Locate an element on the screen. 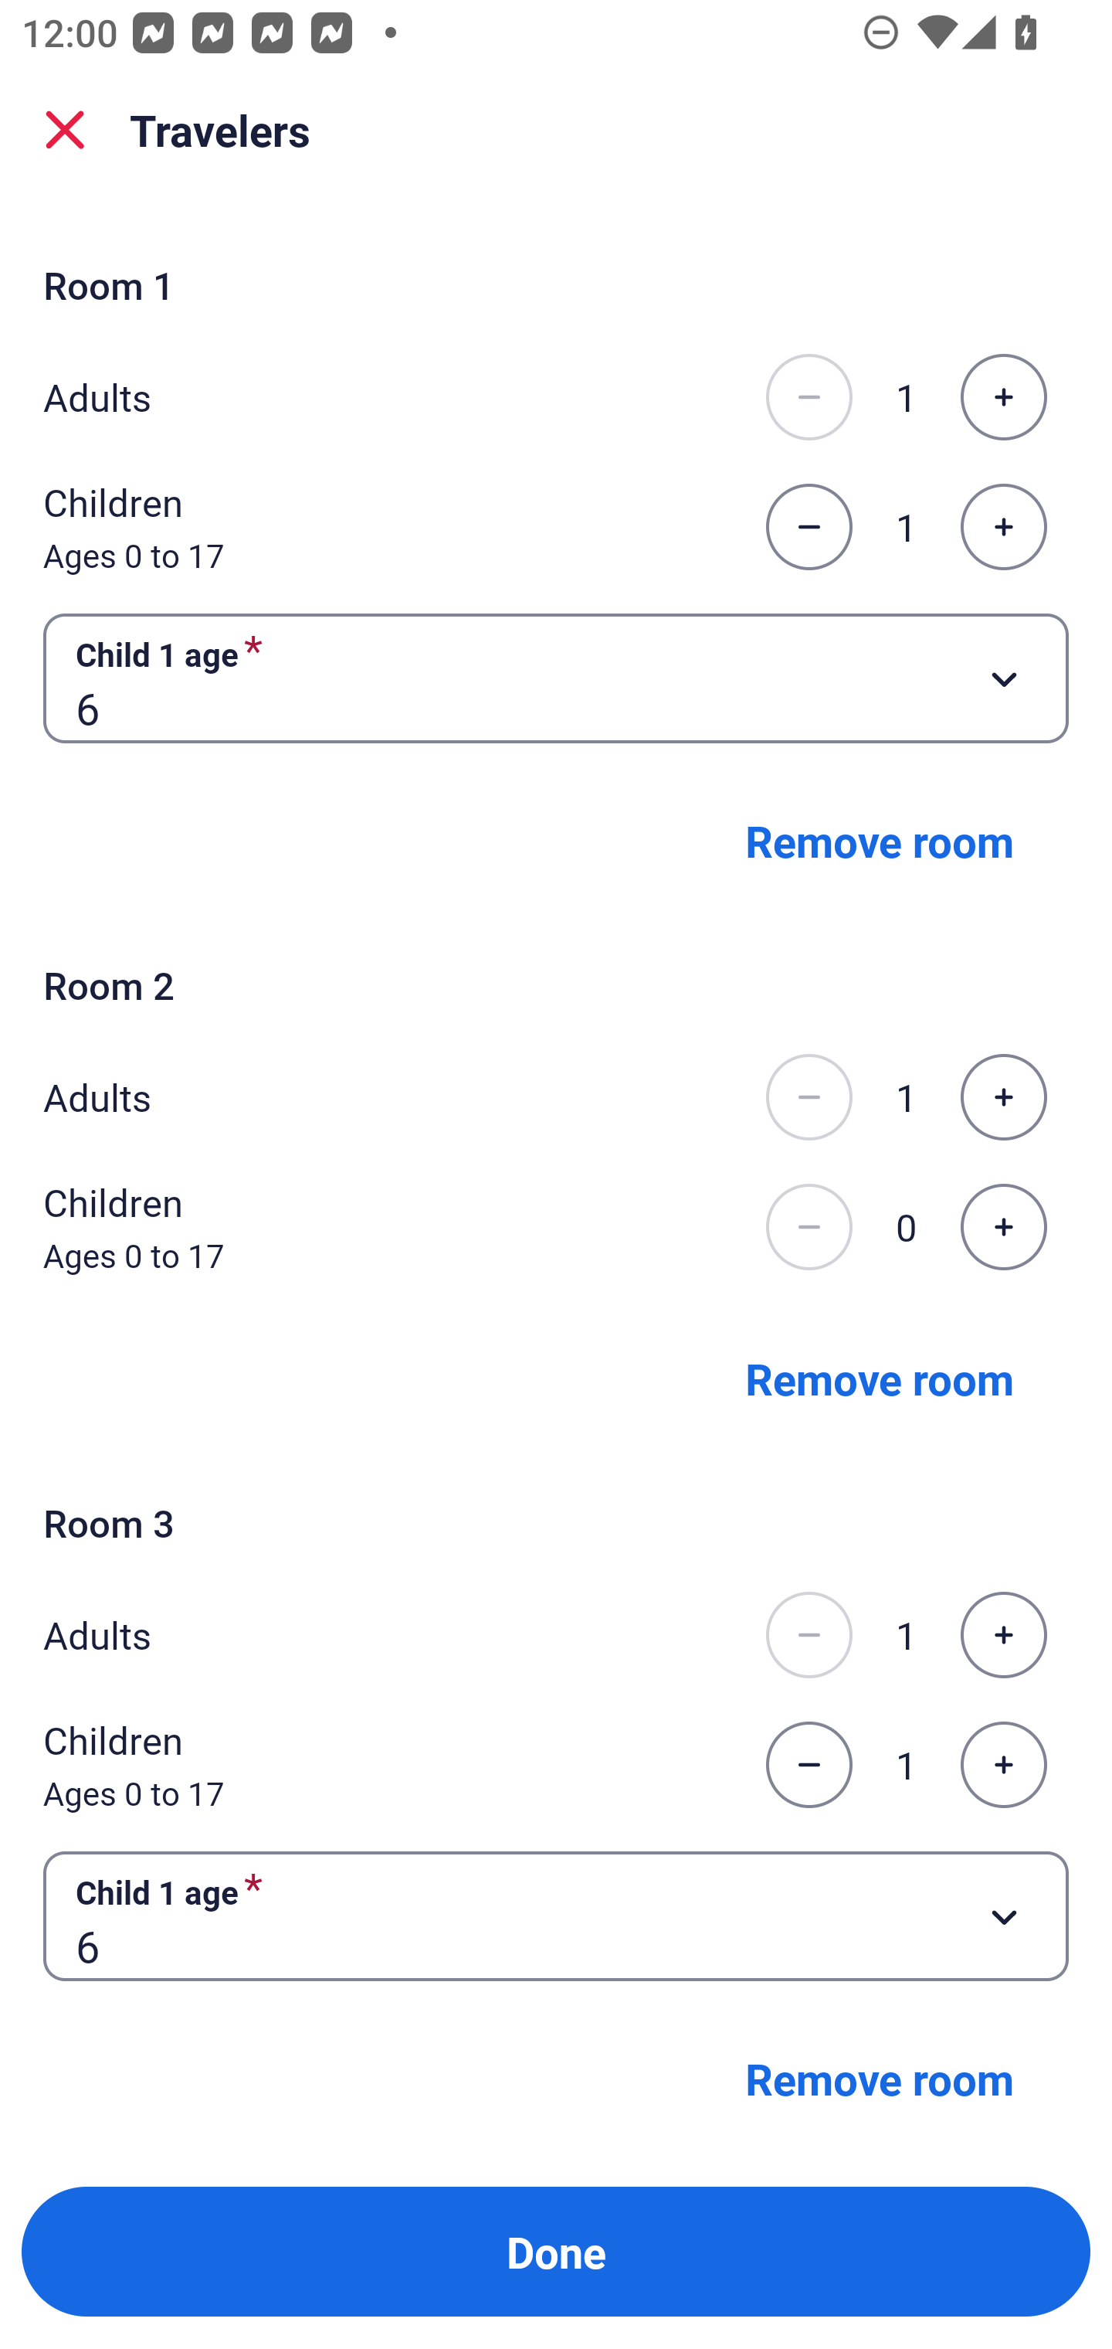 The width and height of the screenshot is (1112, 2349). Child 1 age required Button 6 is located at coordinates (556, 677).